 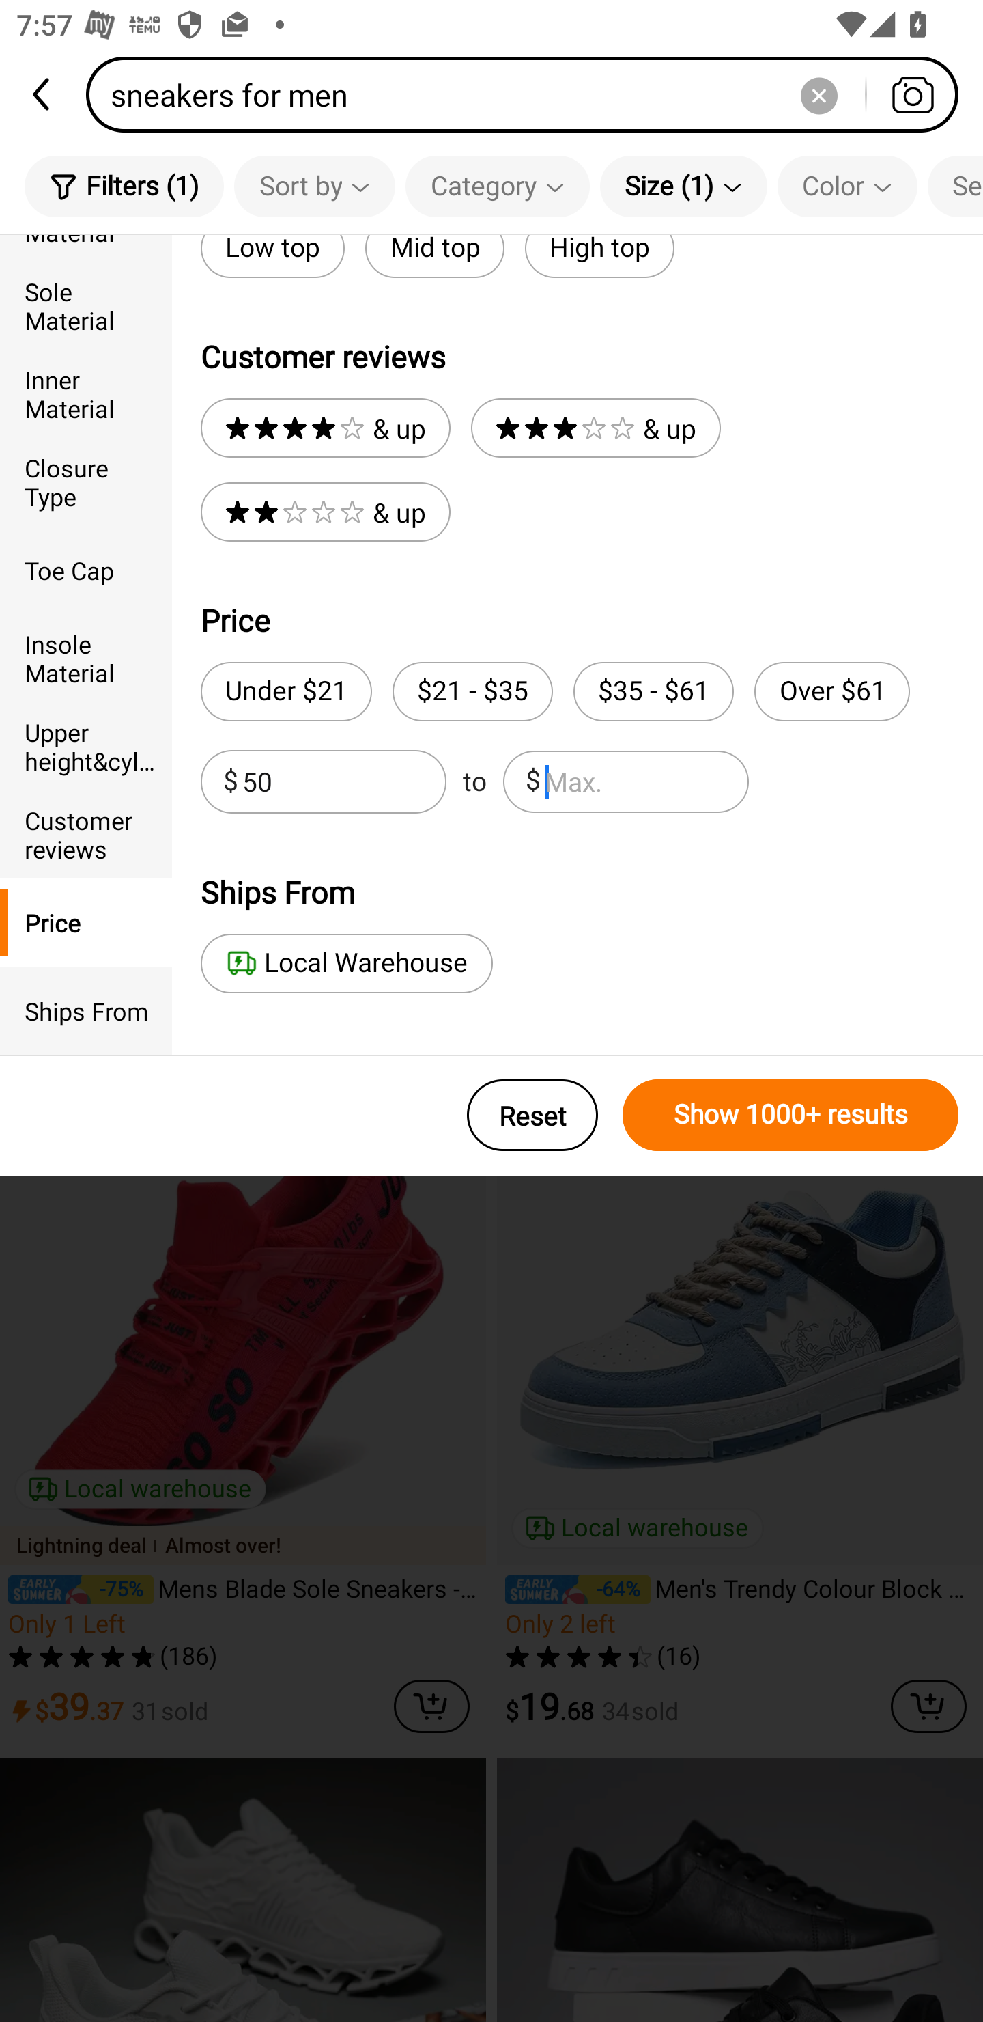 I want to click on Closure Type, so click(x=86, y=482).